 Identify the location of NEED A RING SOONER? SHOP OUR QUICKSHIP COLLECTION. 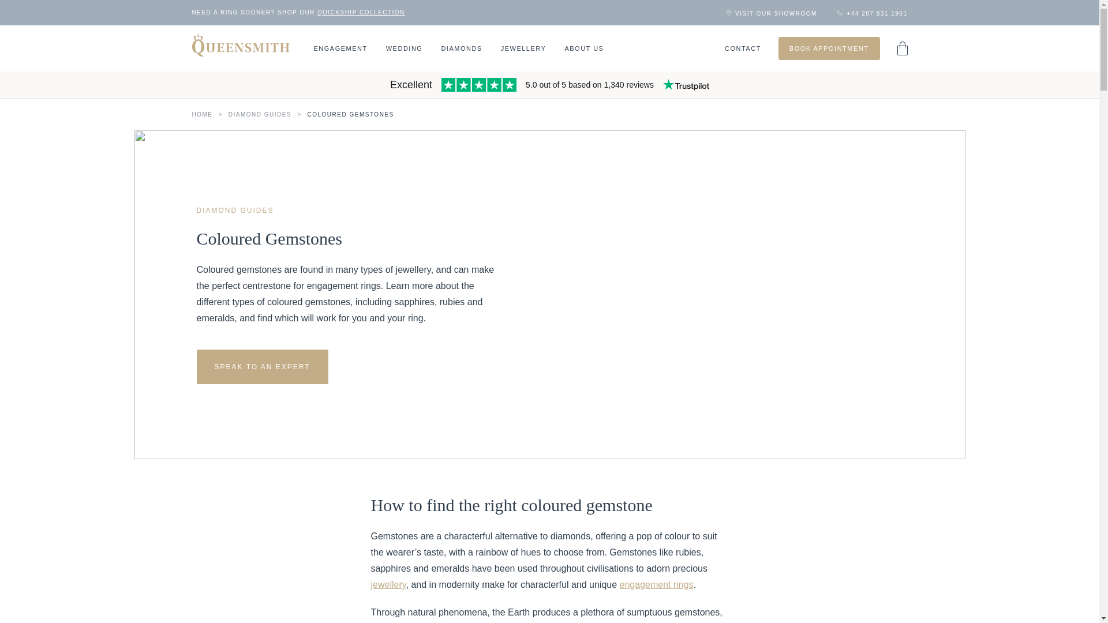
(298, 13).